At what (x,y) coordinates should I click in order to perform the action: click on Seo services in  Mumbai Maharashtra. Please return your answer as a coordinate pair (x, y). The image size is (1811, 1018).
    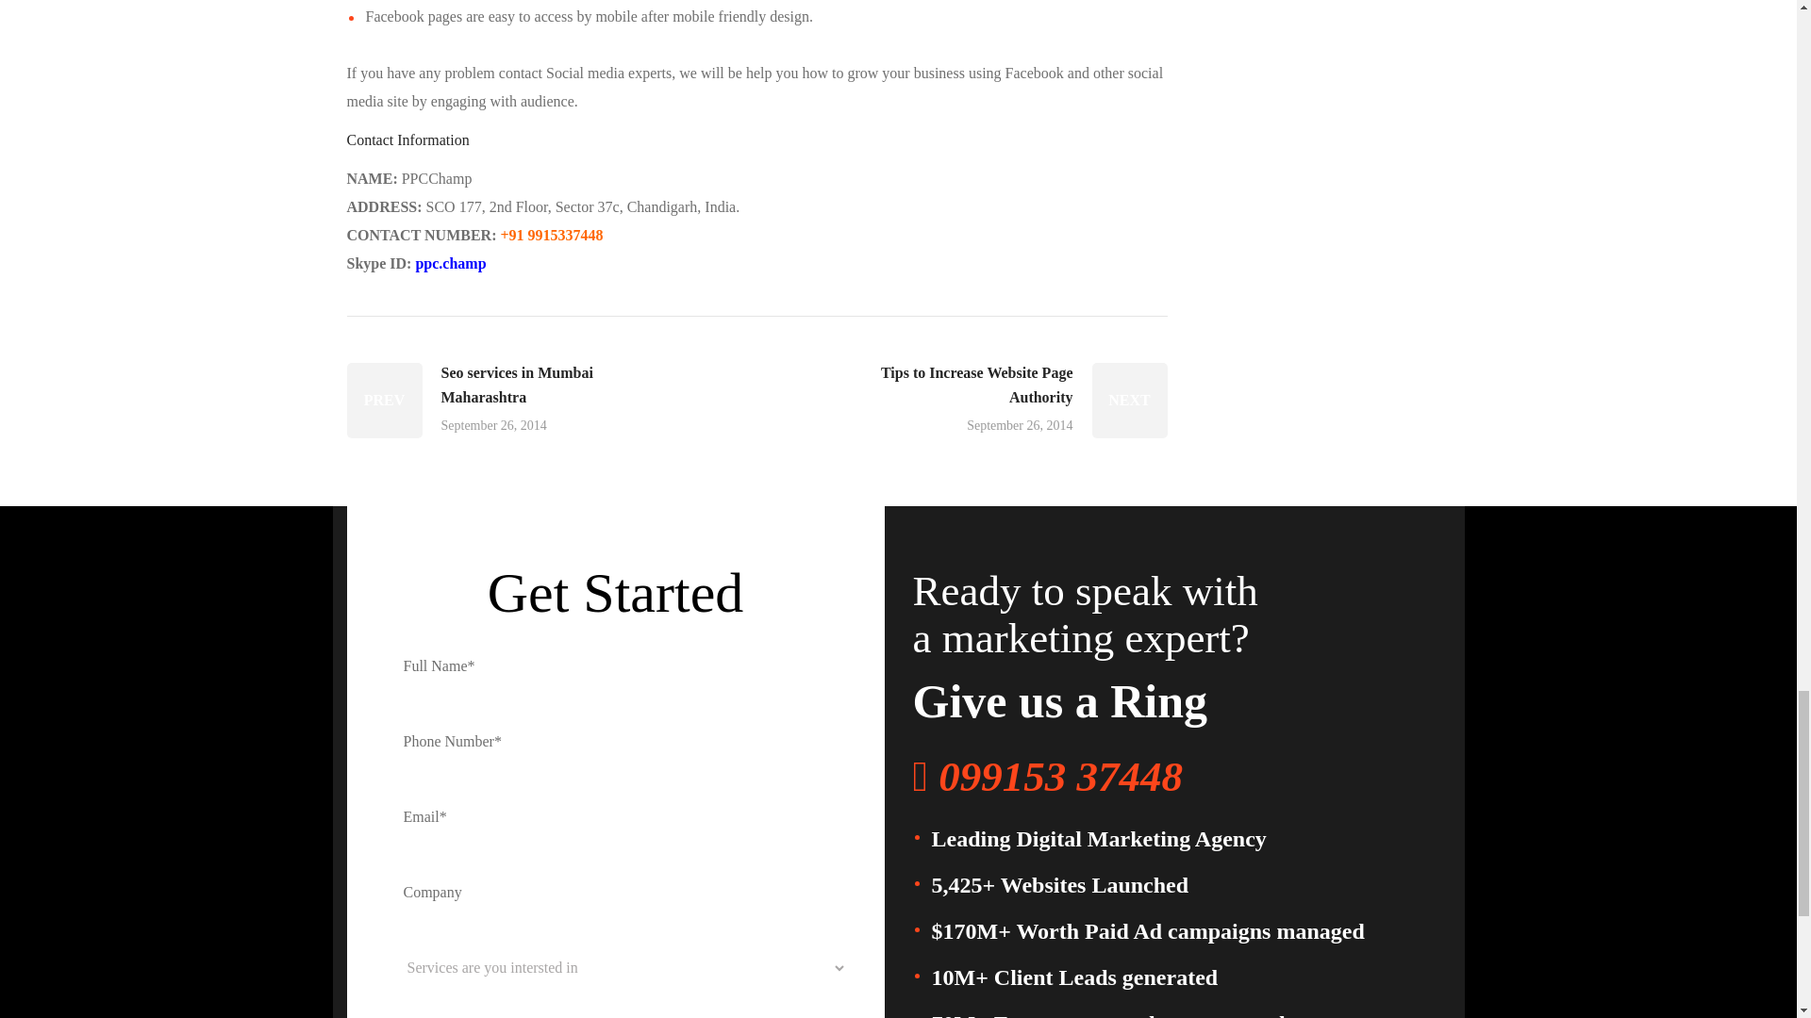
    Looking at the image, I should click on (492, 400).